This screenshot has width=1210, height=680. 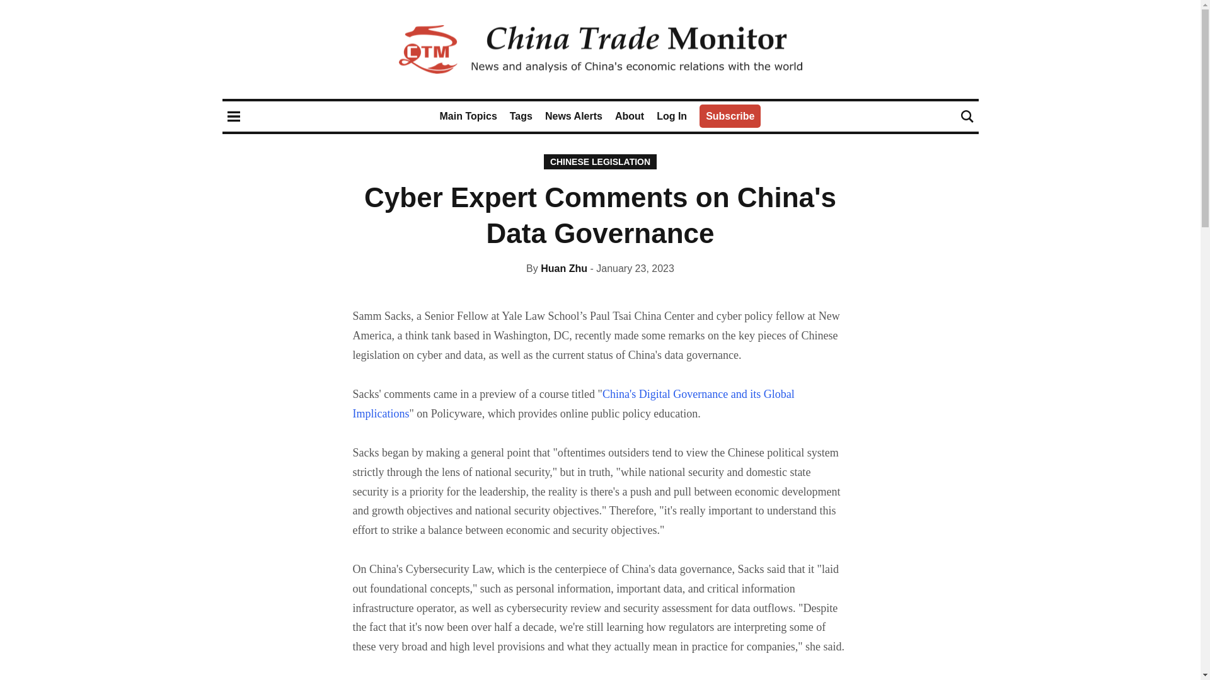 I want to click on Subscribe, so click(x=730, y=116).